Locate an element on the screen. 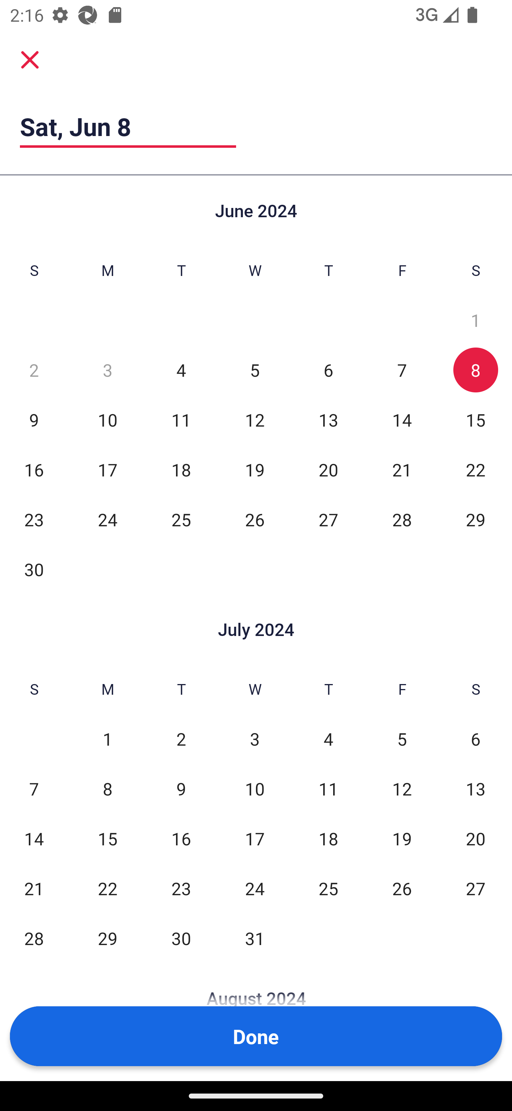  19 Wed, Jun 19, Not Selected is located at coordinates (255, 469).